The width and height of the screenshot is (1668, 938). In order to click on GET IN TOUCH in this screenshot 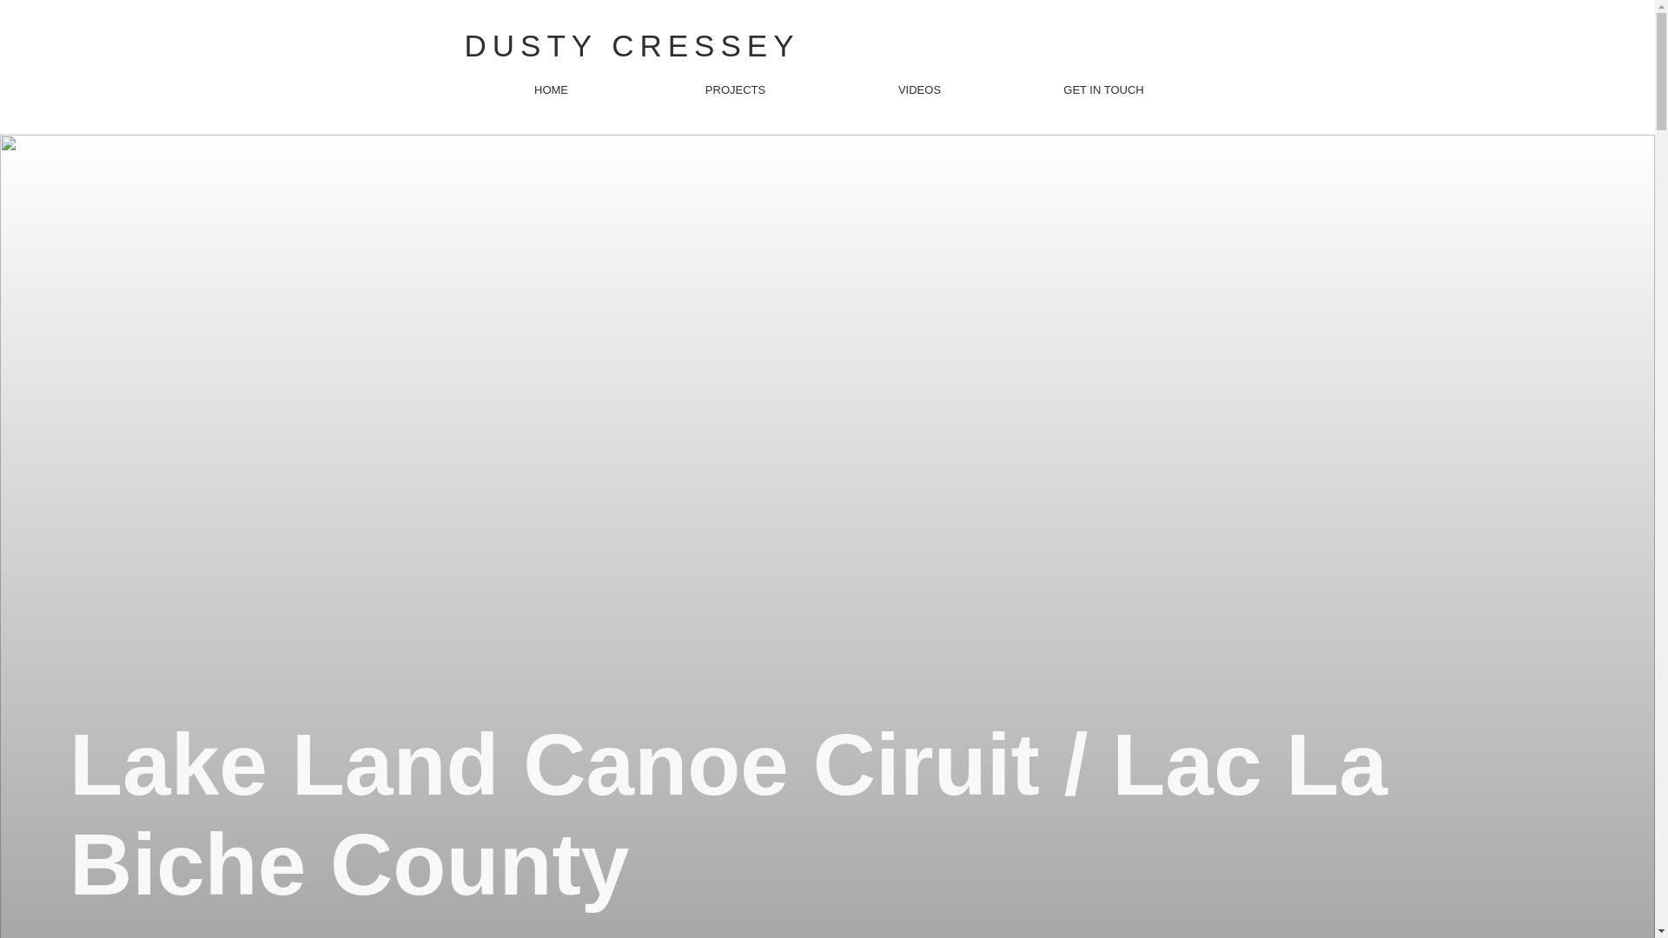, I will do `click(1103, 89)`.